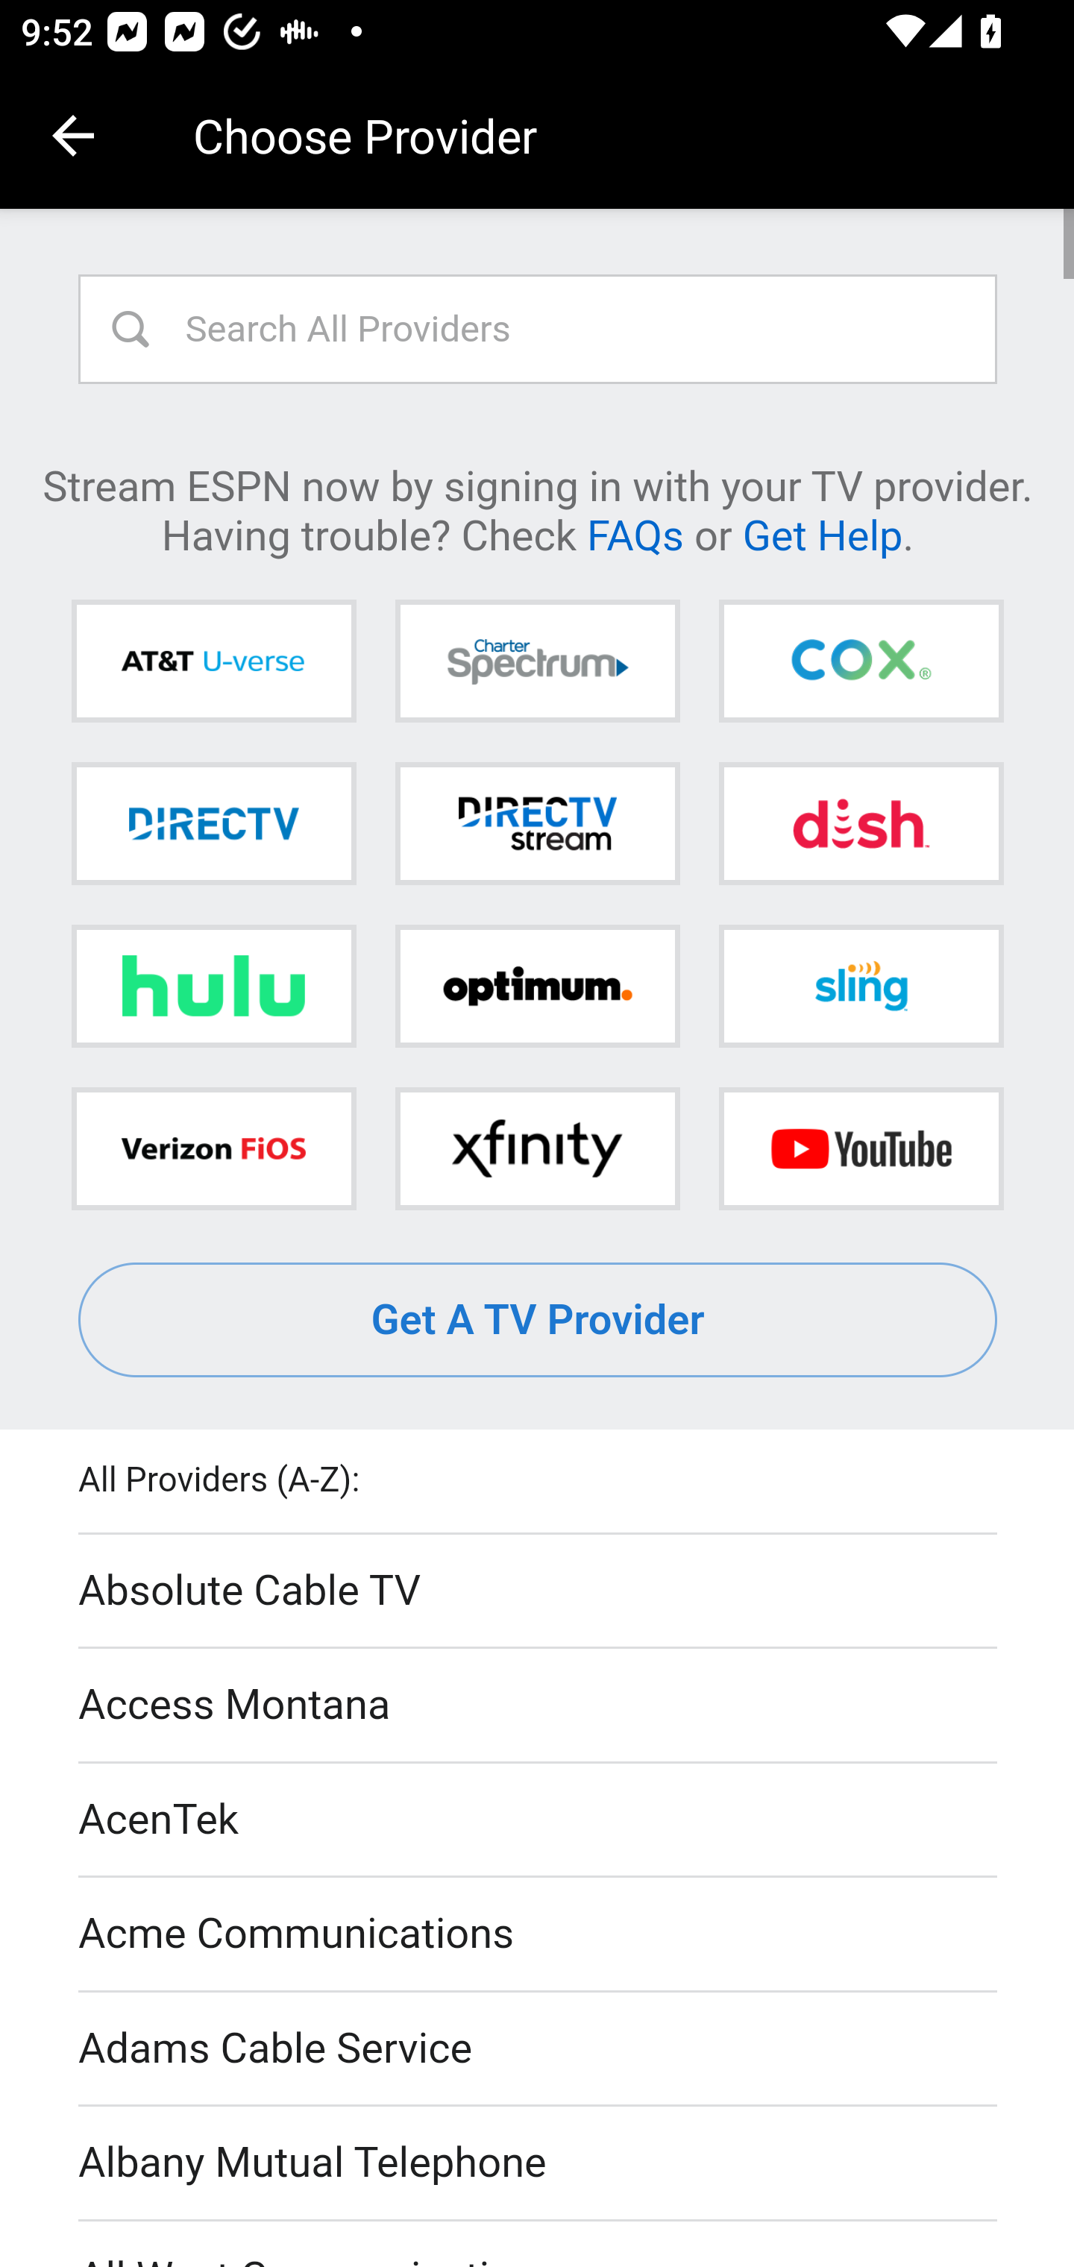  Describe the element at coordinates (538, 1705) in the screenshot. I see `Access Montana` at that location.